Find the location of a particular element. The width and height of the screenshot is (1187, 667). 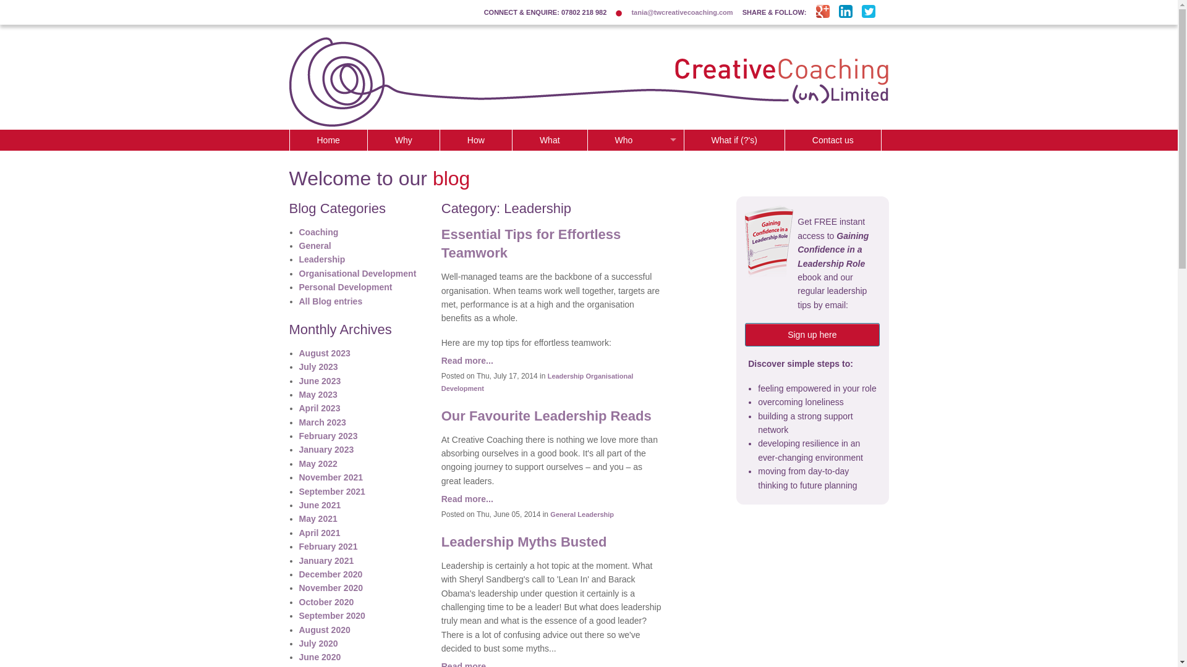

Organisational Development is located at coordinates (357, 274).